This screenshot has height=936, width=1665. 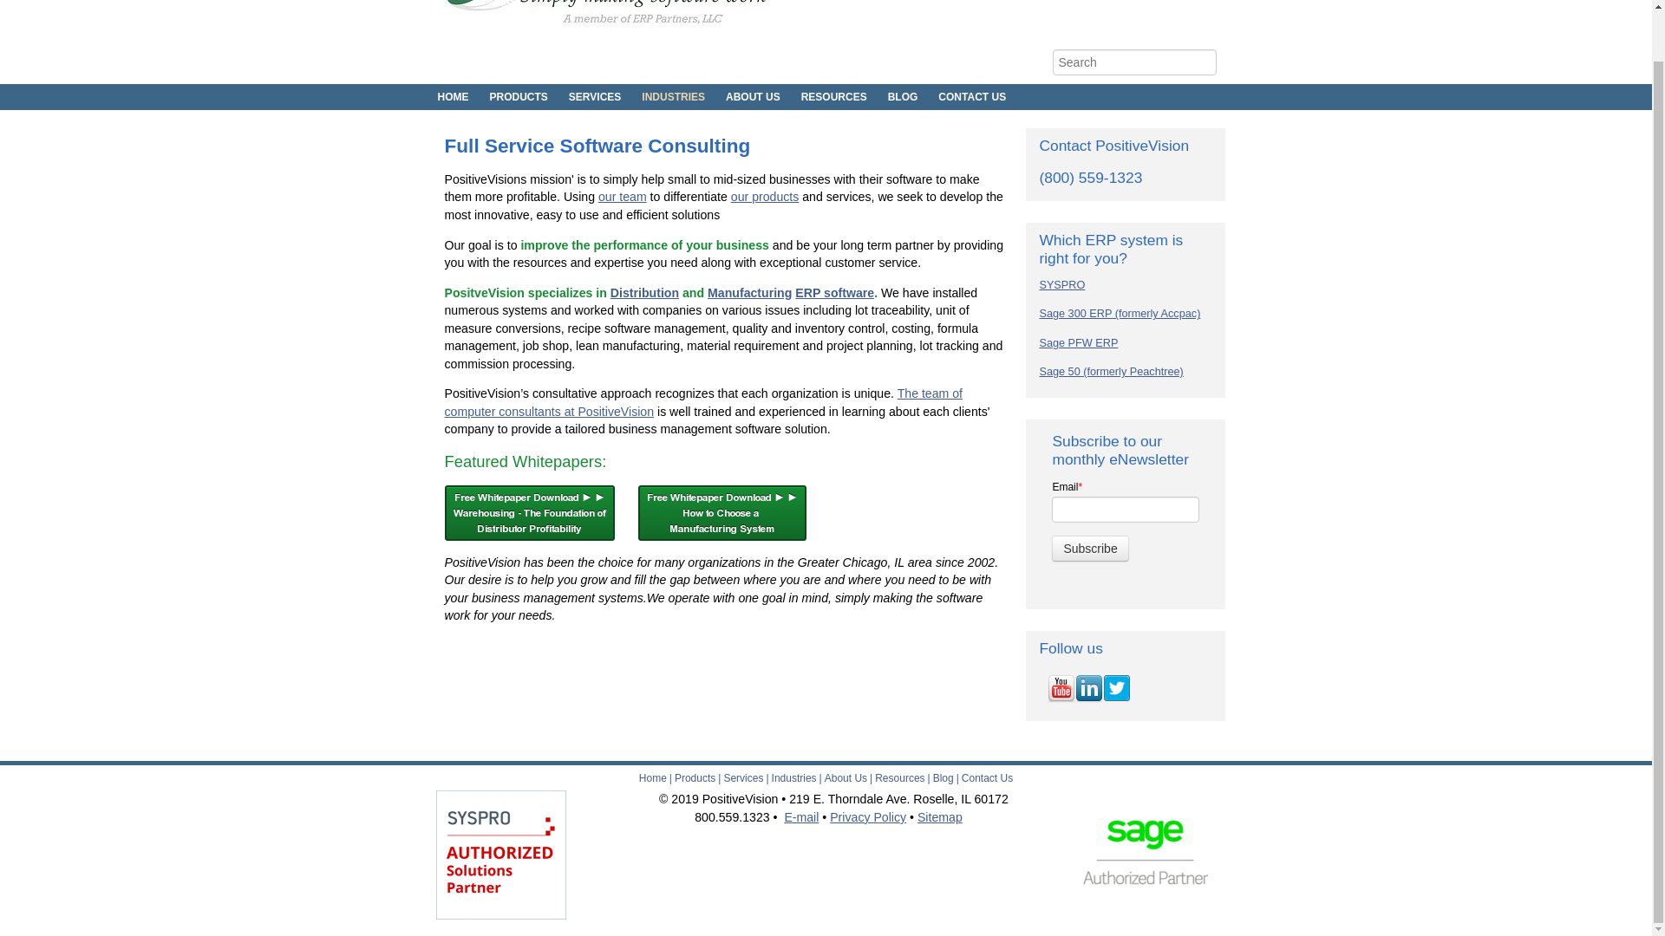 I want to click on INDUSTRIES, so click(x=673, y=97).